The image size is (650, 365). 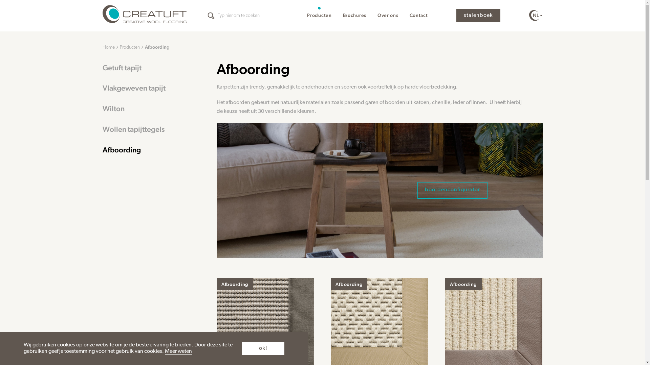 I want to click on Producten, so click(x=319, y=15).